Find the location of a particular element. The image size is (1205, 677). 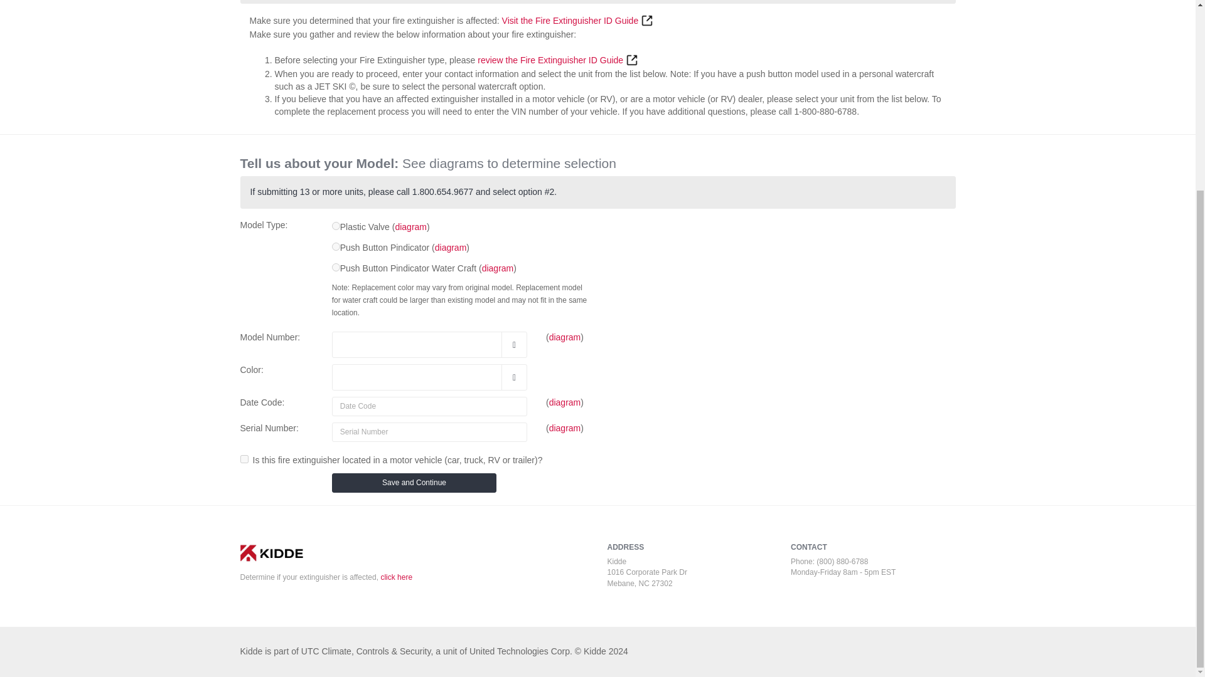

on is located at coordinates (244, 459).